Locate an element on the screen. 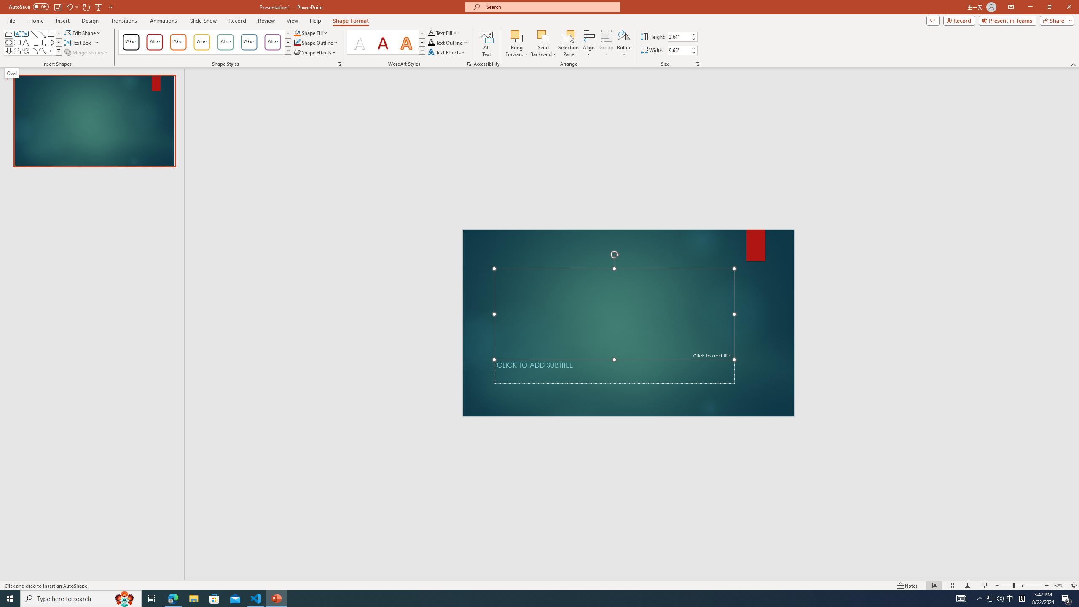 This screenshot has width=1079, height=607. Curve is located at coordinates (43, 51).